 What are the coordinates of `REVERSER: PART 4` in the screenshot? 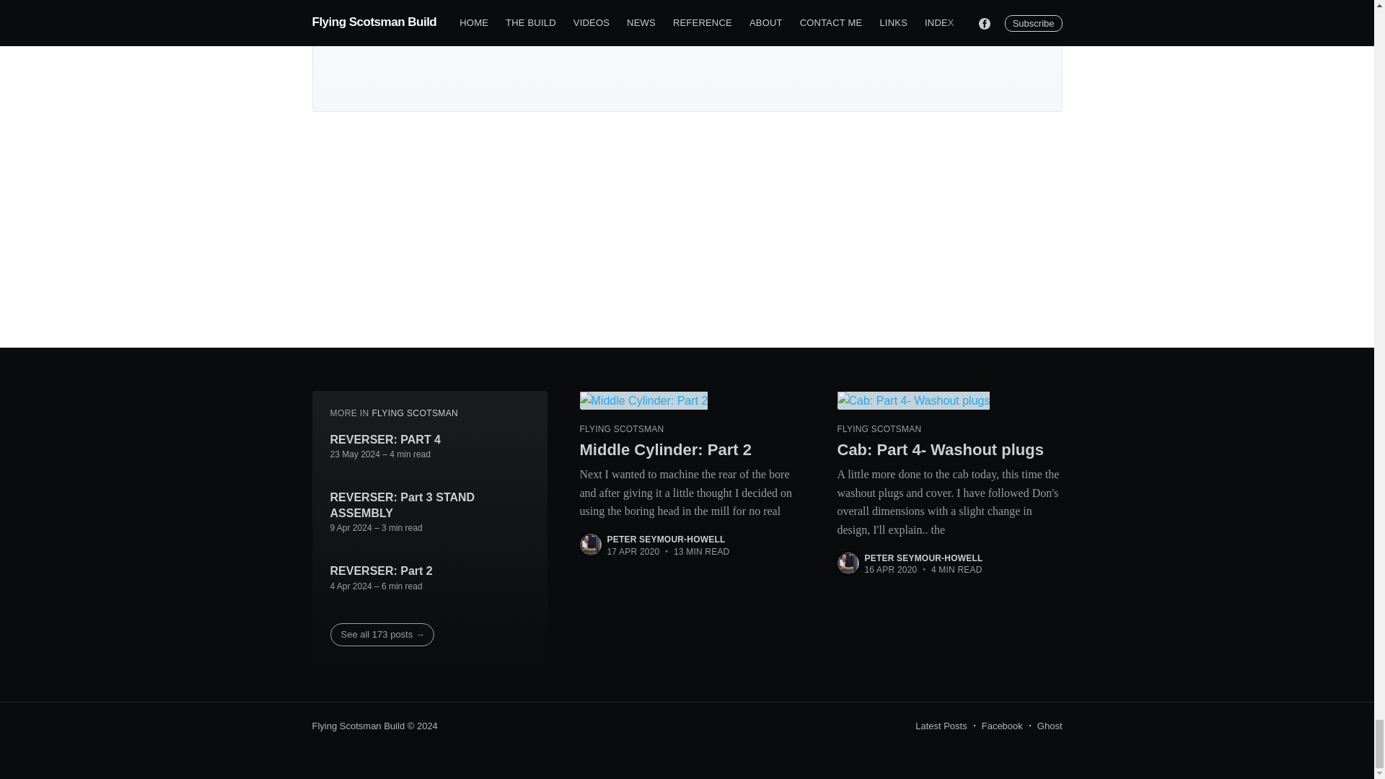 It's located at (386, 440).